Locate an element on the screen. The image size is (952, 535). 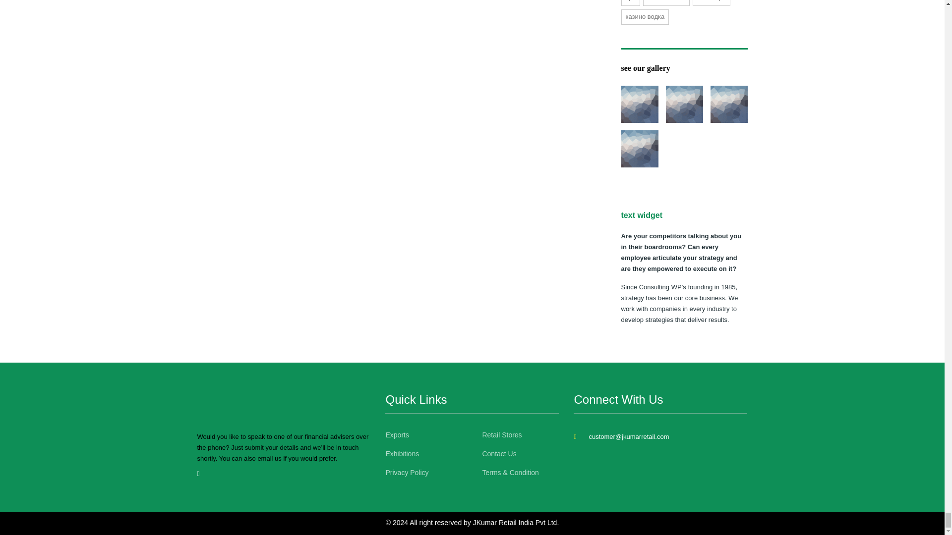
placeholder is located at coordinates (729, 104).